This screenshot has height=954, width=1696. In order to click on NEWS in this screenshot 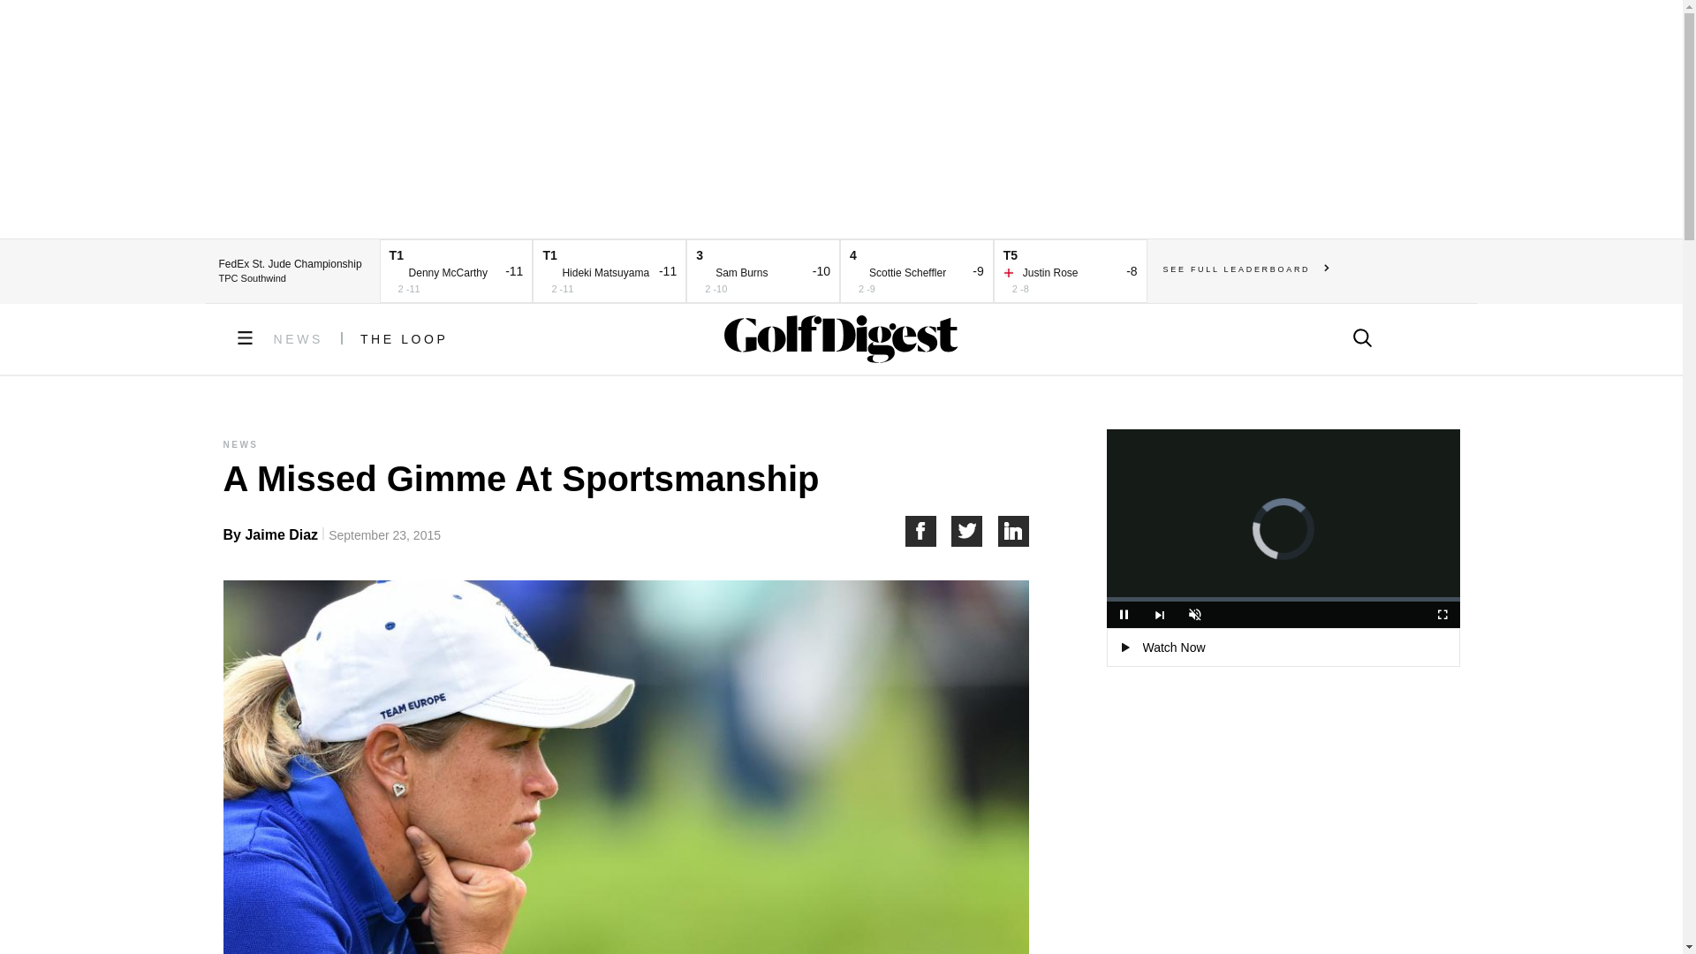, I will do `click(299, 339)`.